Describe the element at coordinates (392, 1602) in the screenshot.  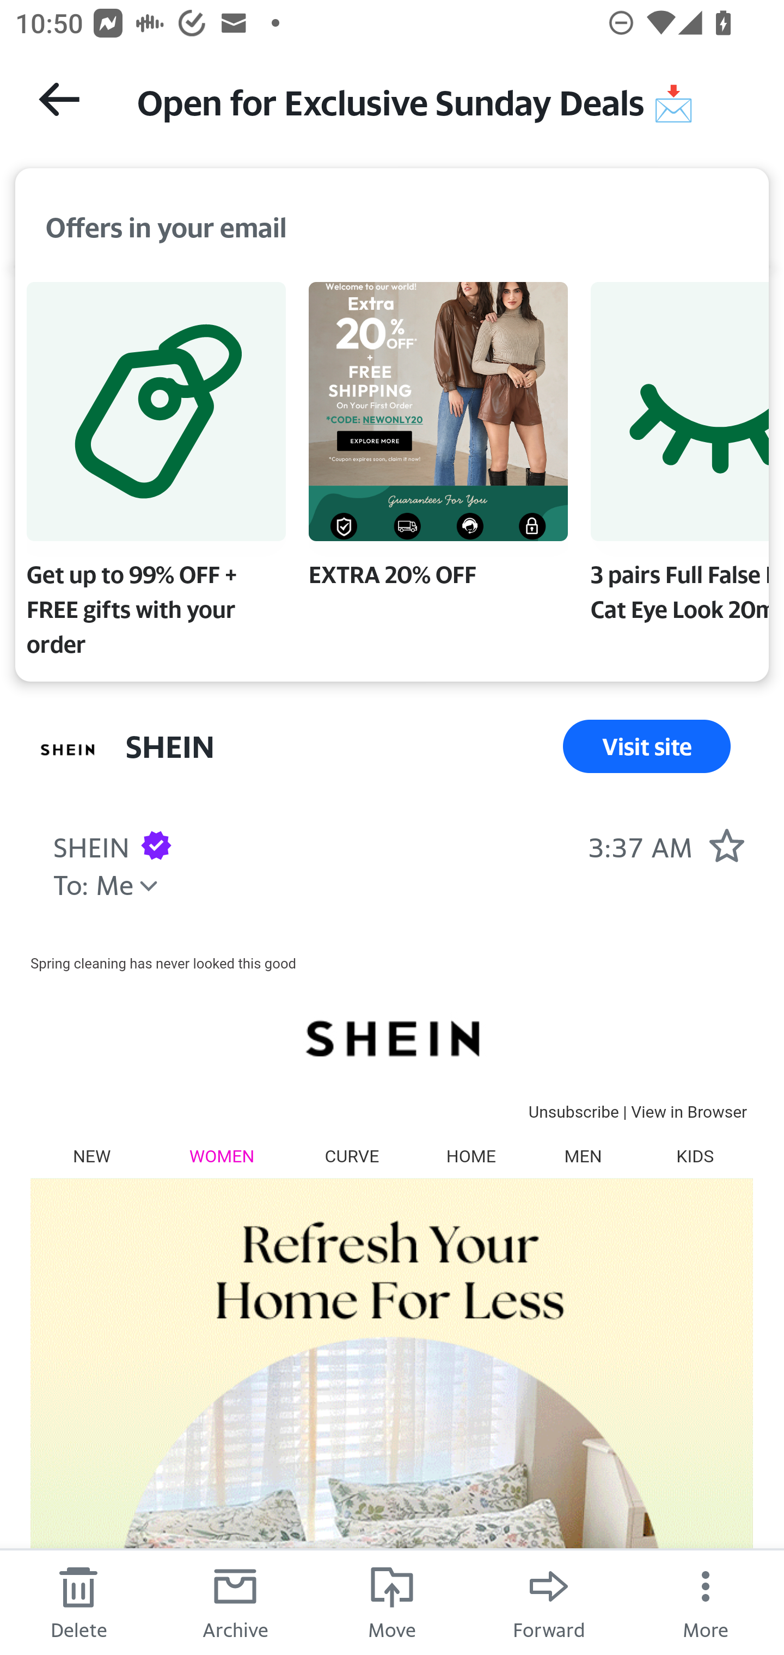
I see `Move` at that location.